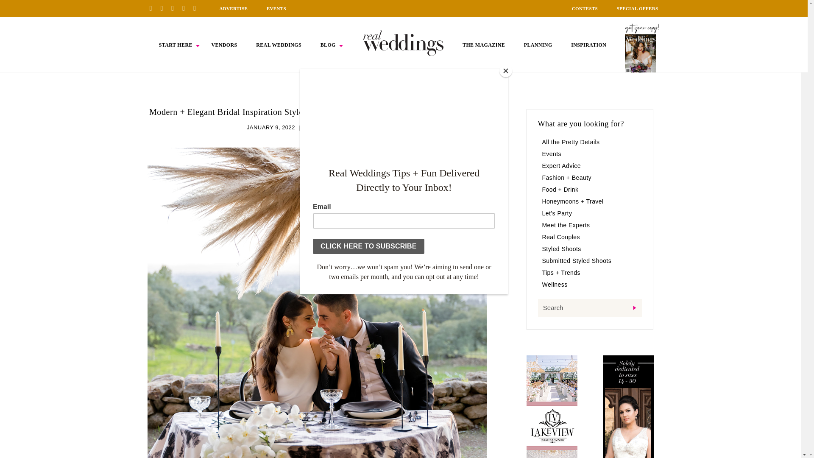  I want to click on Pinterest, so click(153, 8).